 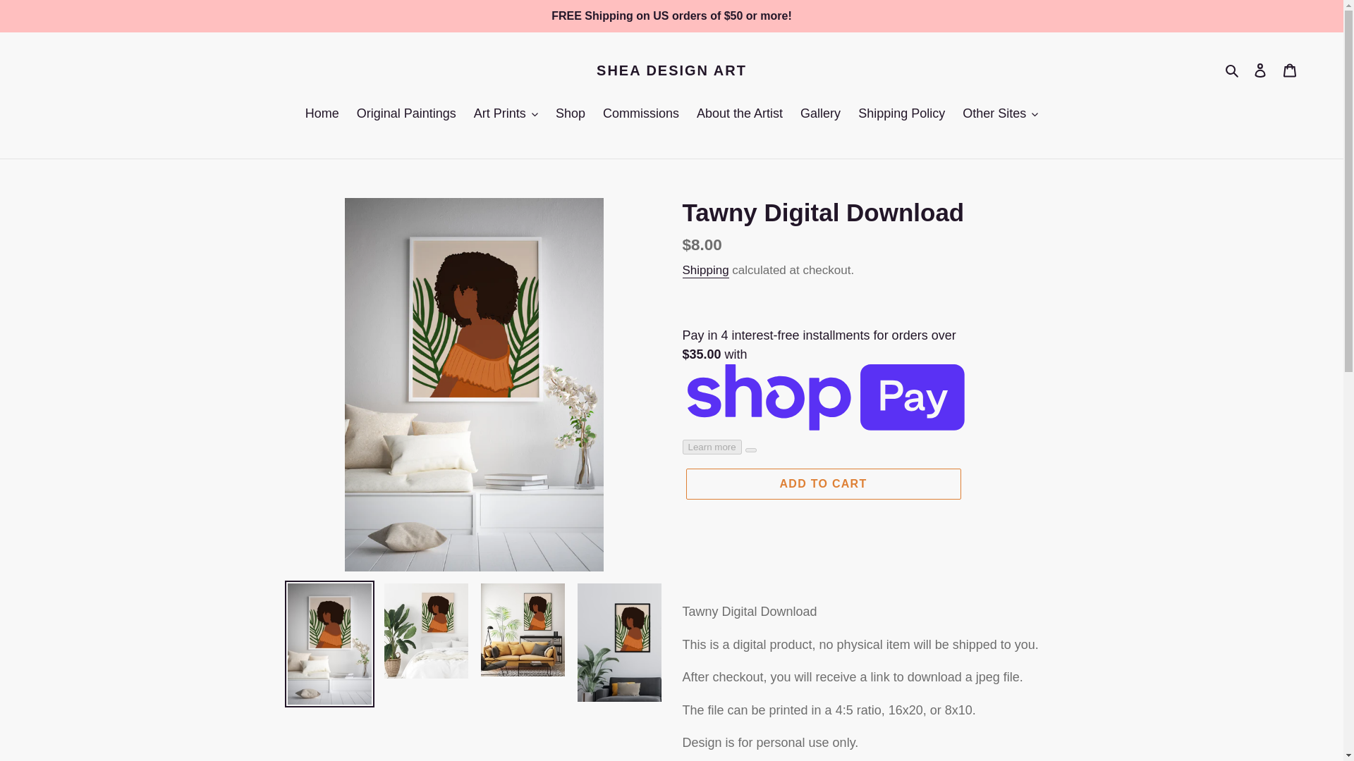 I want to click on Art Prints, so click(x=506, y=114).